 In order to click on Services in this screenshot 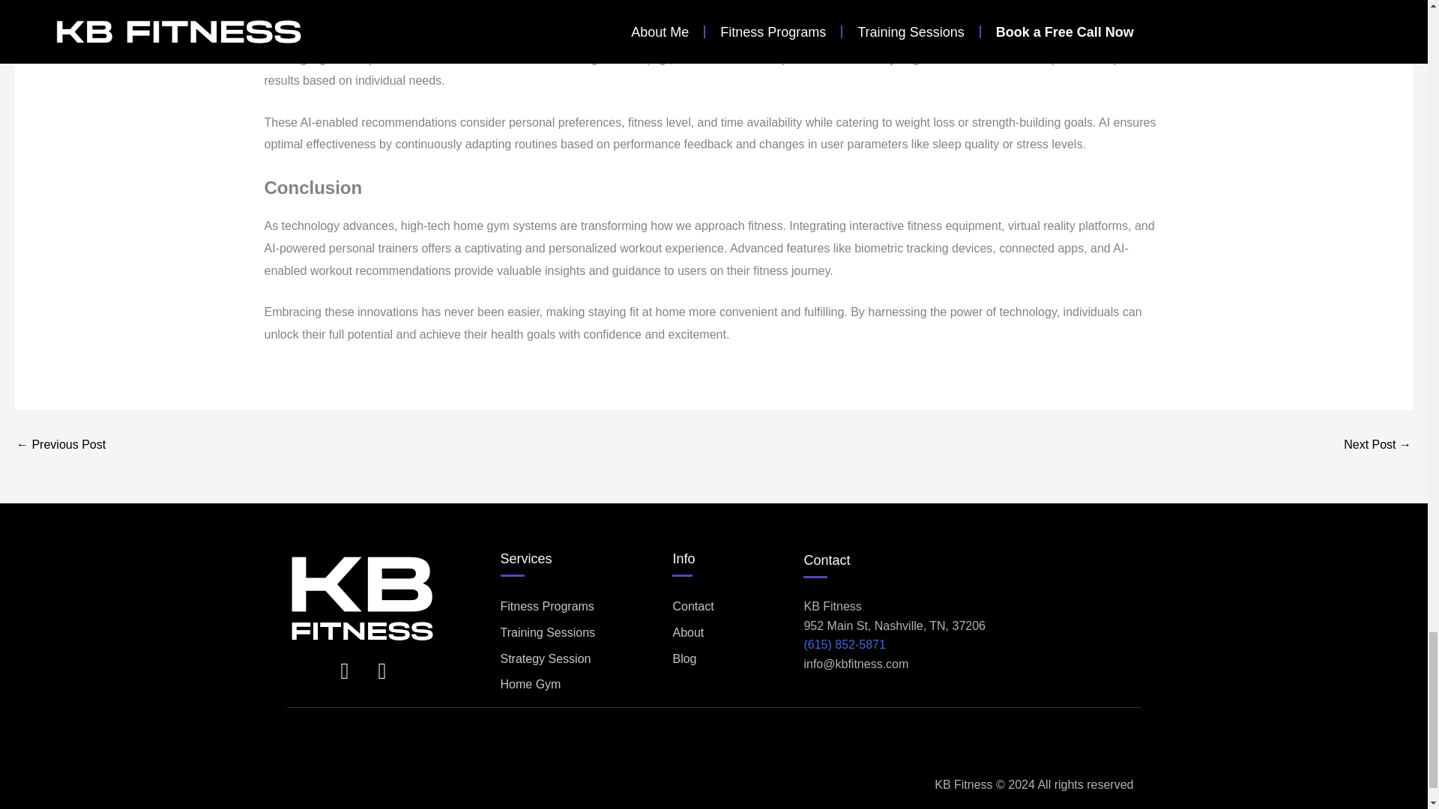, I will do `click(526, 559)`.